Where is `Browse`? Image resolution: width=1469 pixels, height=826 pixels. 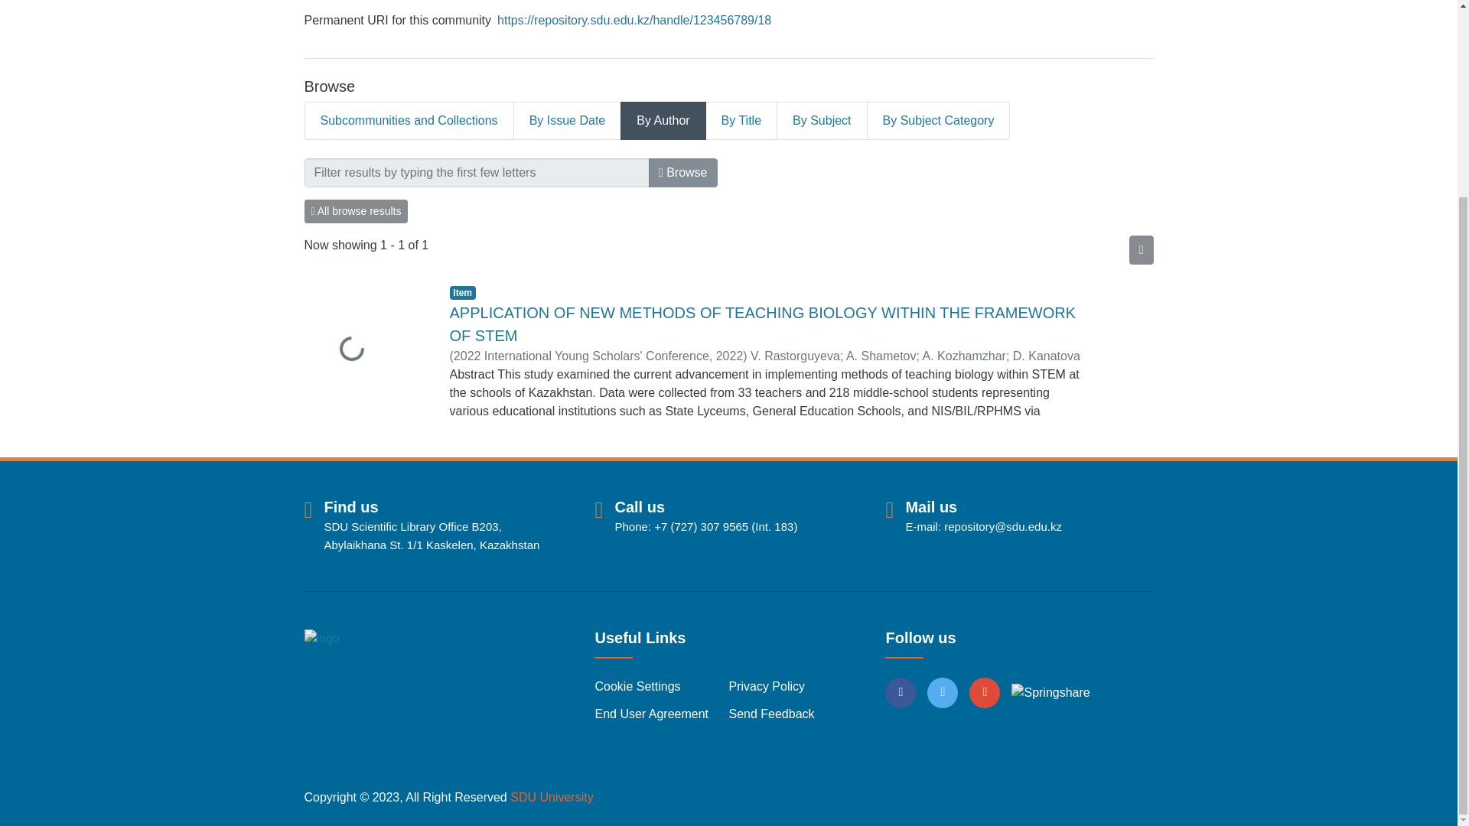
Browse is located at coordinates (683, 173).